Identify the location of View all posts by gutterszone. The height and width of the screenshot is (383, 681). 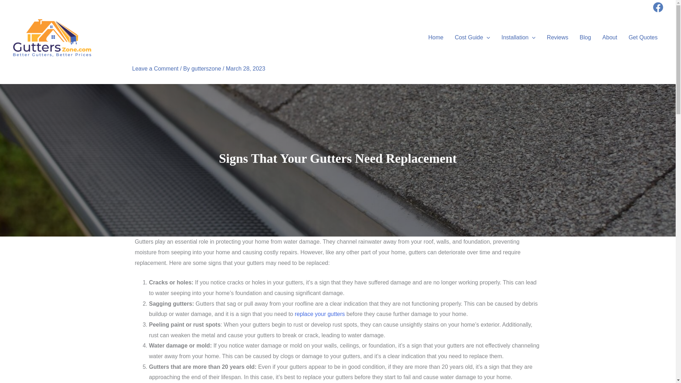
(207, 68).